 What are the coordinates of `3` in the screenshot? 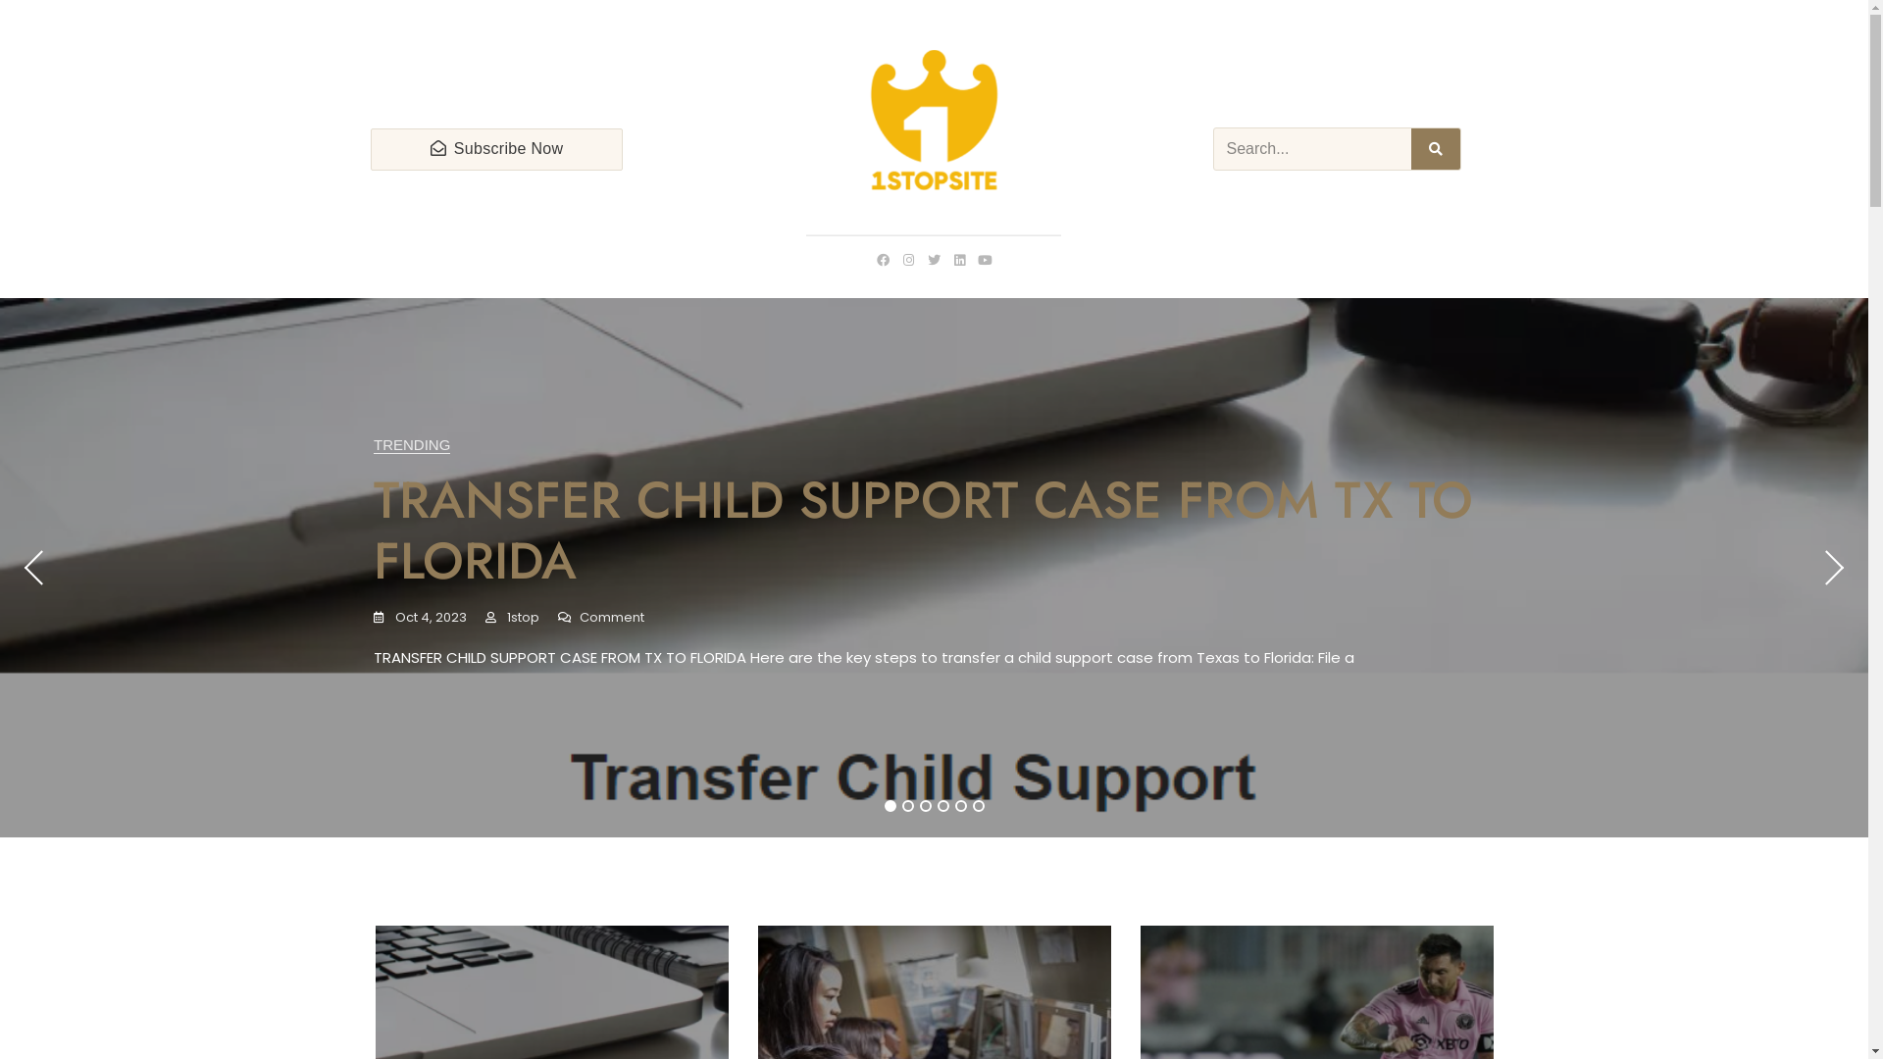 It's located at (926, 806).